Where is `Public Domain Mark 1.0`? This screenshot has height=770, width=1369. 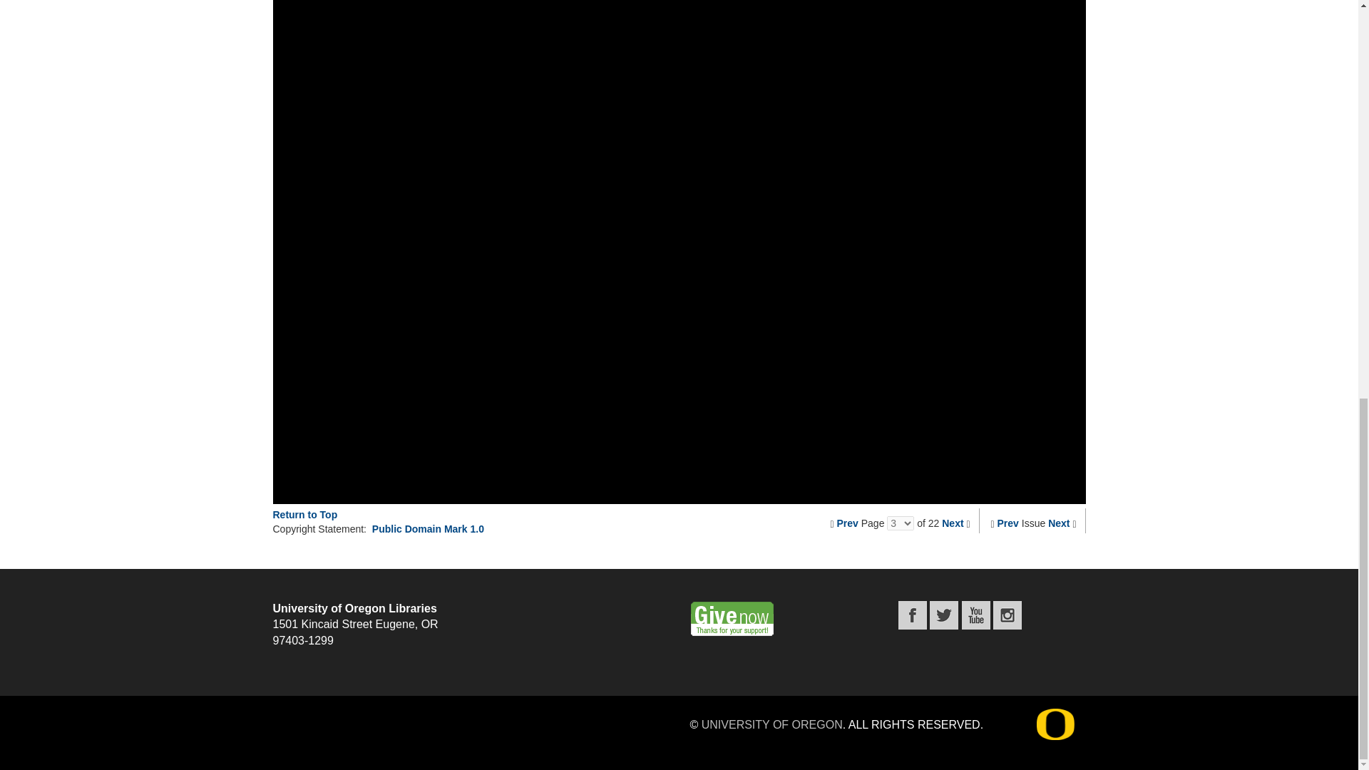
Public Domain Mark 1.0 is located at coordinates (428, 529).